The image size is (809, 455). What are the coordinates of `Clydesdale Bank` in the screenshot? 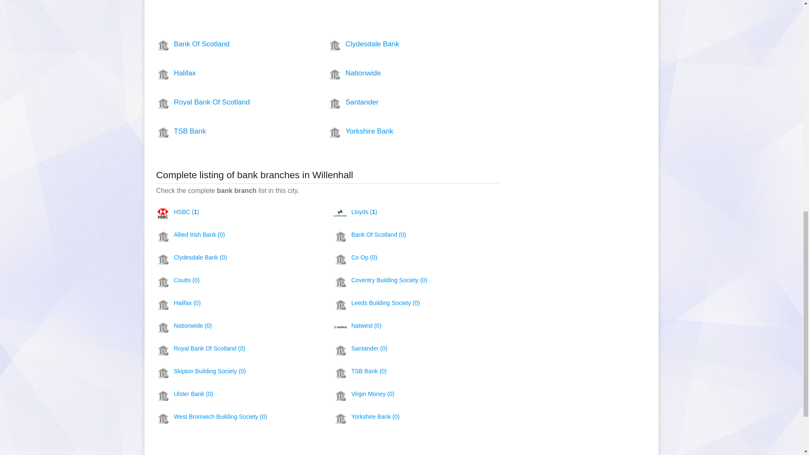 It's located at (398, 44).